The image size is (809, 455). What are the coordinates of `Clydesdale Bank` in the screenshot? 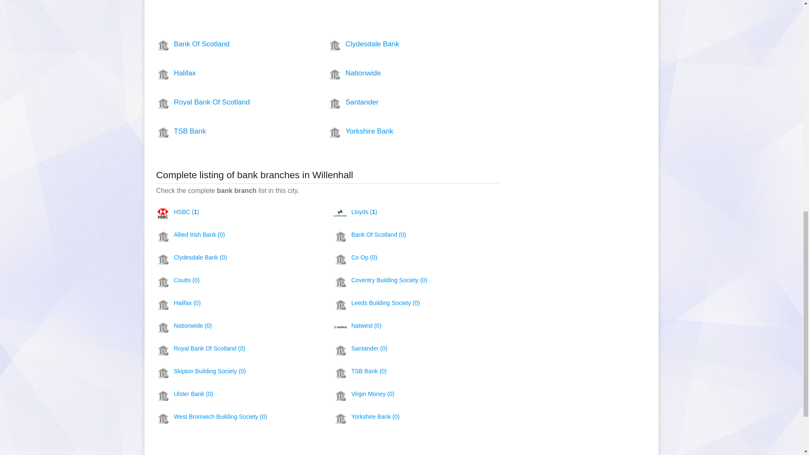 It's located at (398, 44).